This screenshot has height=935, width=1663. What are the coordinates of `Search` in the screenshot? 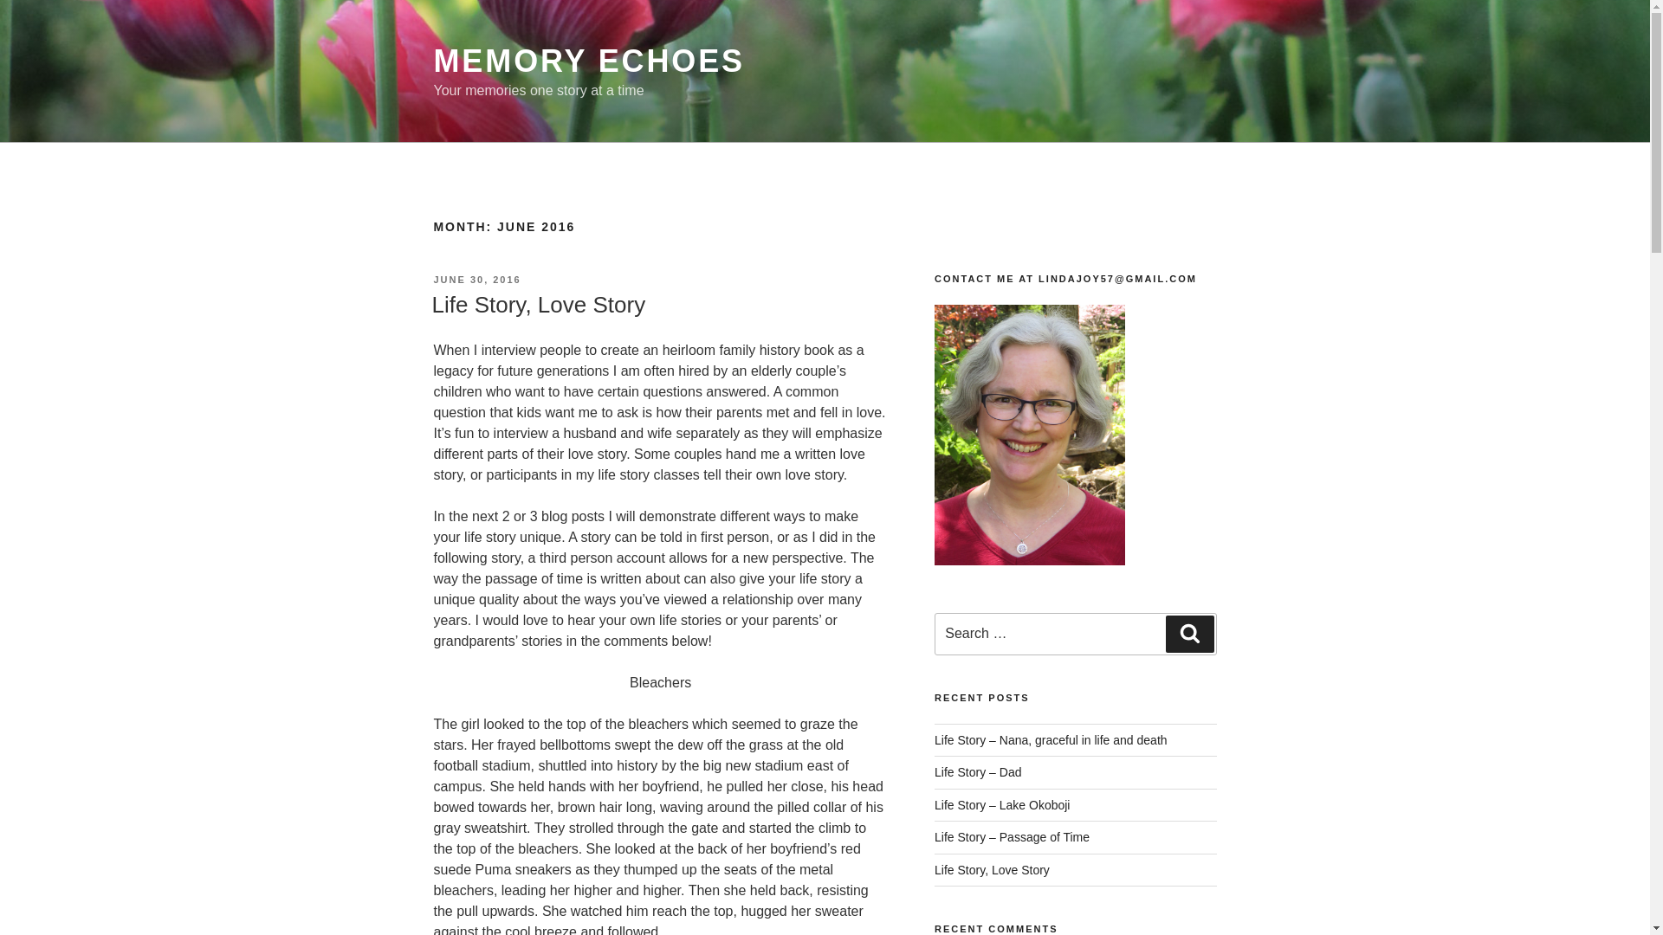 It's located at (1189, 633).